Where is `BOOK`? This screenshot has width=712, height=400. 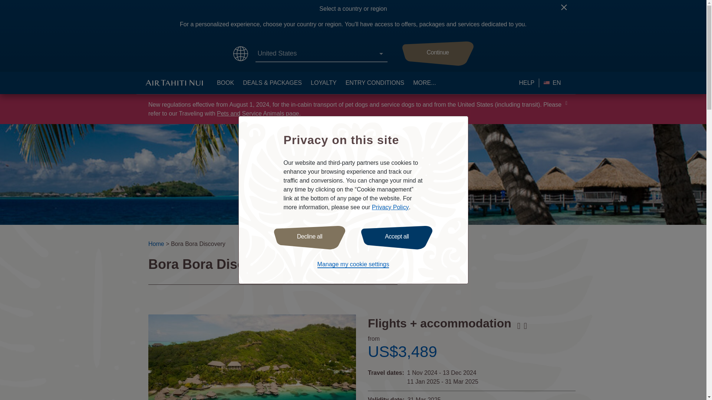
BOOK is located at coordinates (225, 83).